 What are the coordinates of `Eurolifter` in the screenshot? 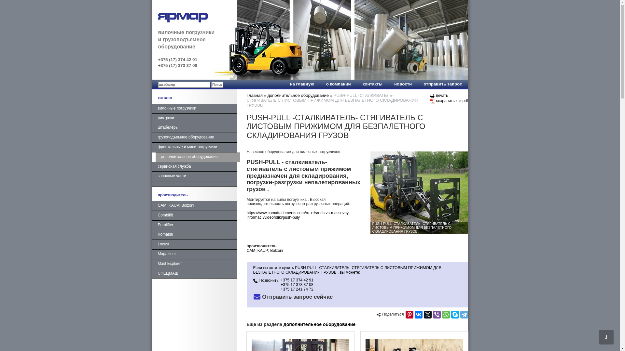 It's located at (195, 226).